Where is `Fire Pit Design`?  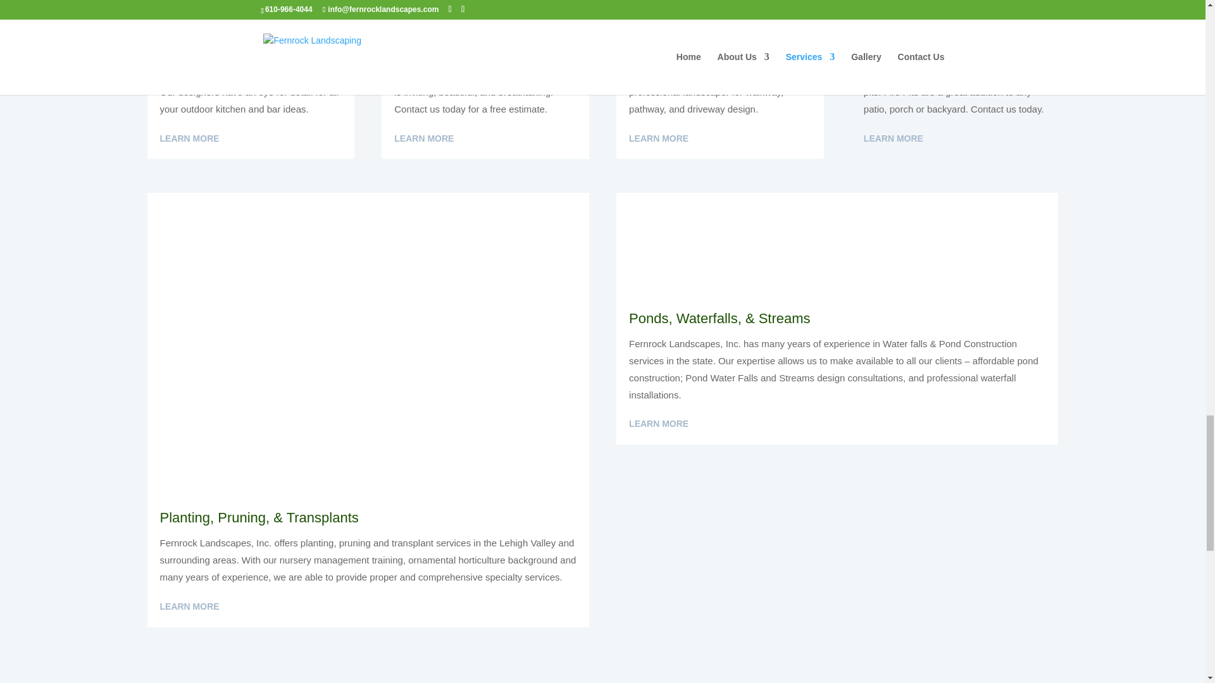 Fire Pit Design is located at coordinates (954, 2).